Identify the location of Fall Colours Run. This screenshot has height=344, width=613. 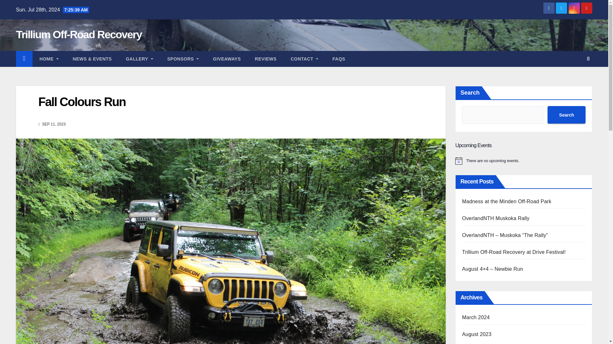
(82, 102).